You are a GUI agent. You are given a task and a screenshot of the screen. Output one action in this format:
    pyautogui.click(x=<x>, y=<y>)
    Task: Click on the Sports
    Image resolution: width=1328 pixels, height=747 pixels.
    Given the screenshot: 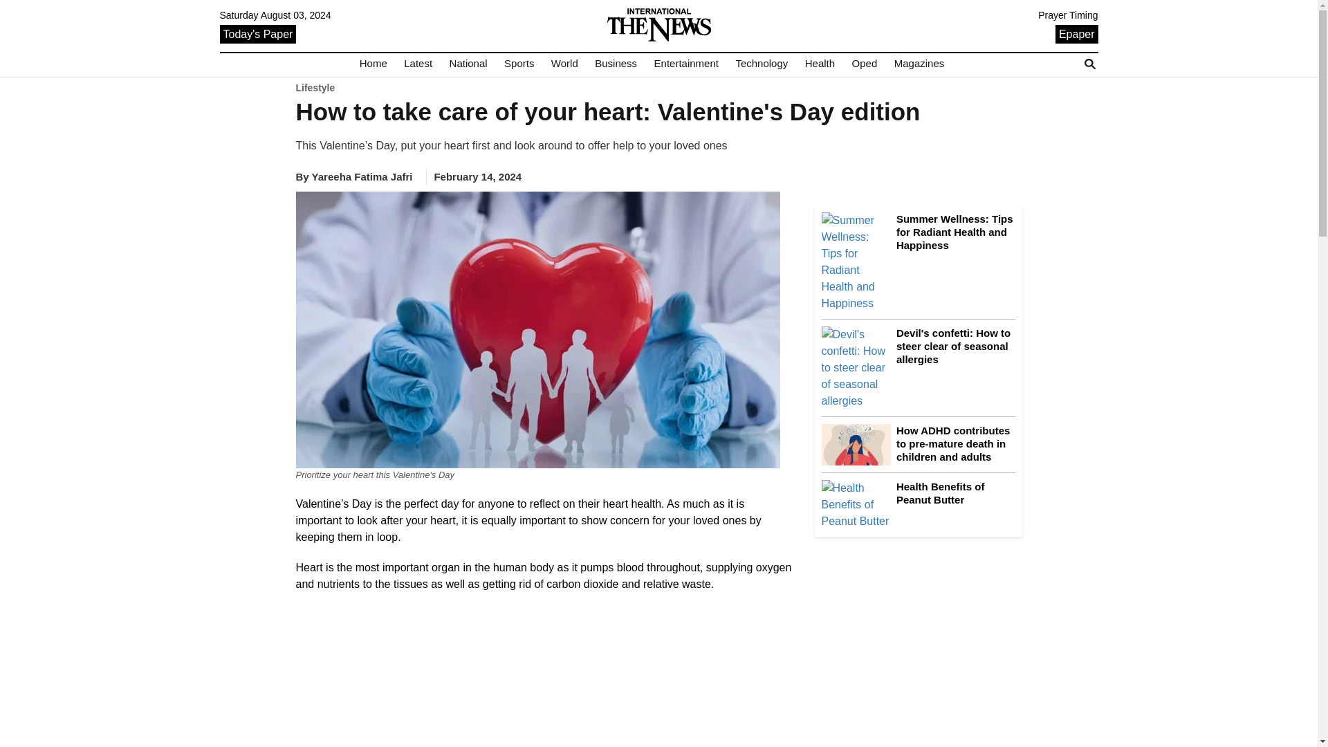 What is the action you would take?
    pyautogui.click(x=519, y=64)
    